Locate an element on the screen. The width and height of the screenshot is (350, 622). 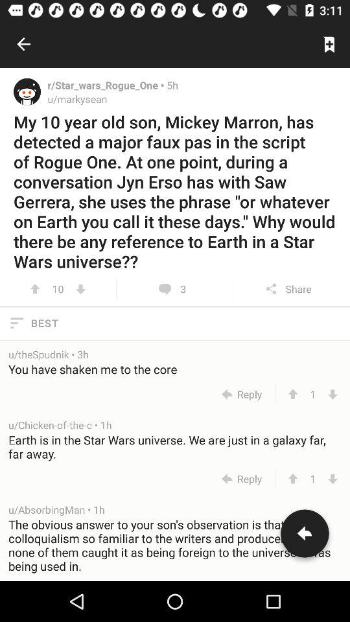
down vote comment is located at coordinates (333, 478).